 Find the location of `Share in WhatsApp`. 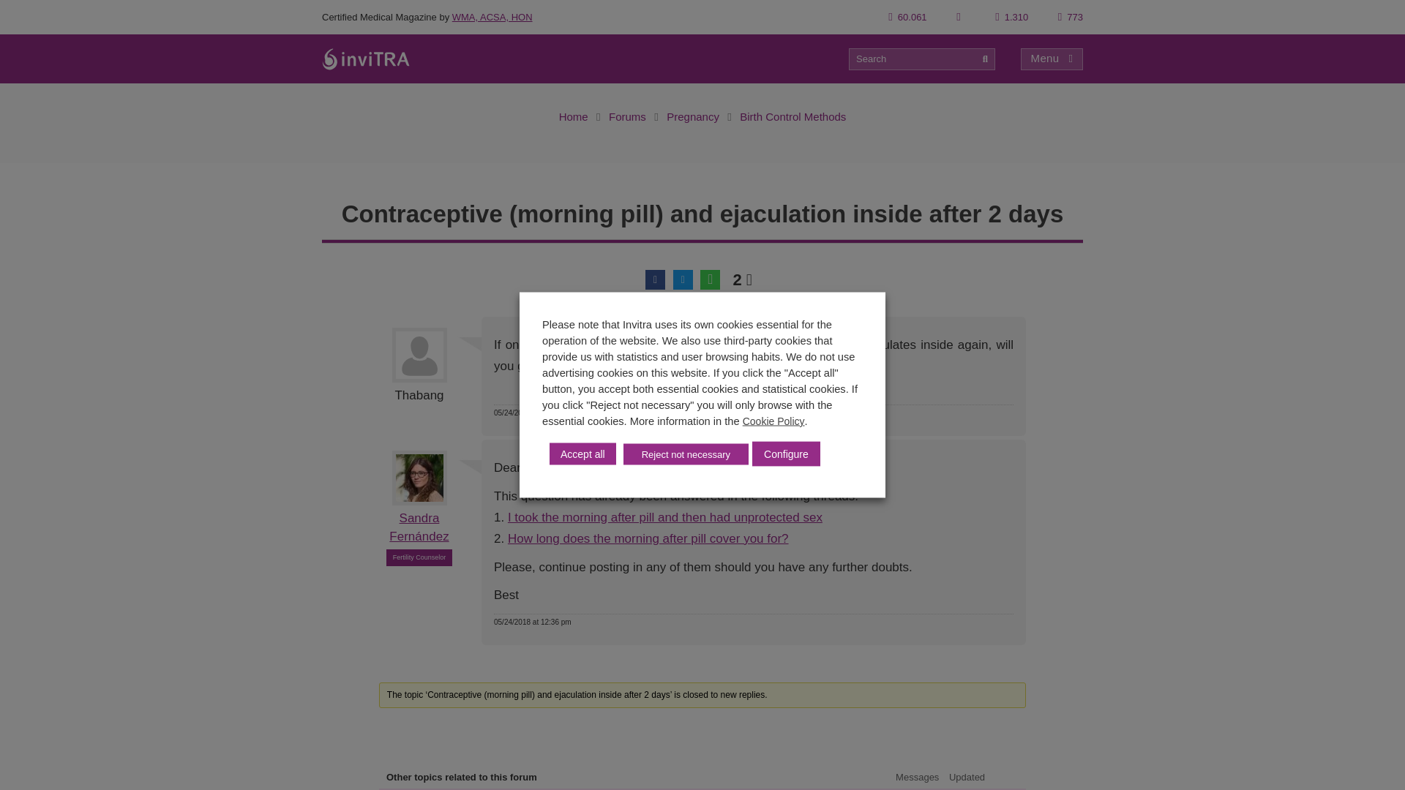

Share in WhatsApp is located at coordinates (710, 279).